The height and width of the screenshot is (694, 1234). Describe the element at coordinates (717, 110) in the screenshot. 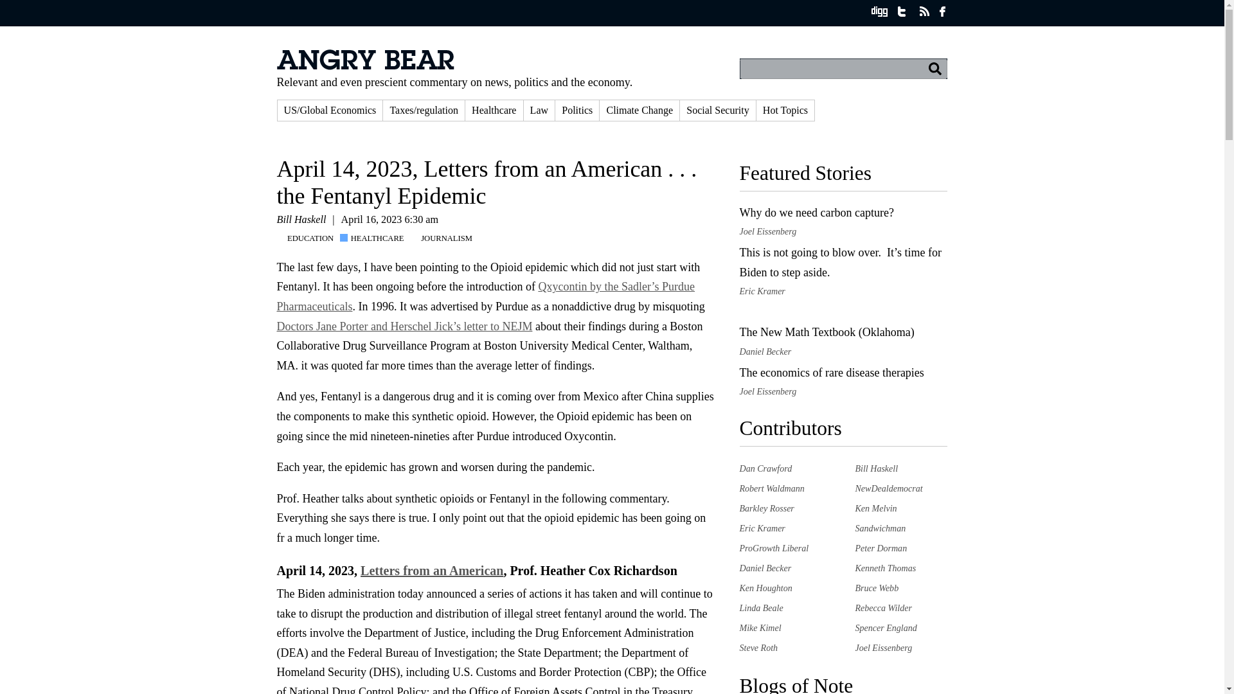

I see `Social Security` at that location.